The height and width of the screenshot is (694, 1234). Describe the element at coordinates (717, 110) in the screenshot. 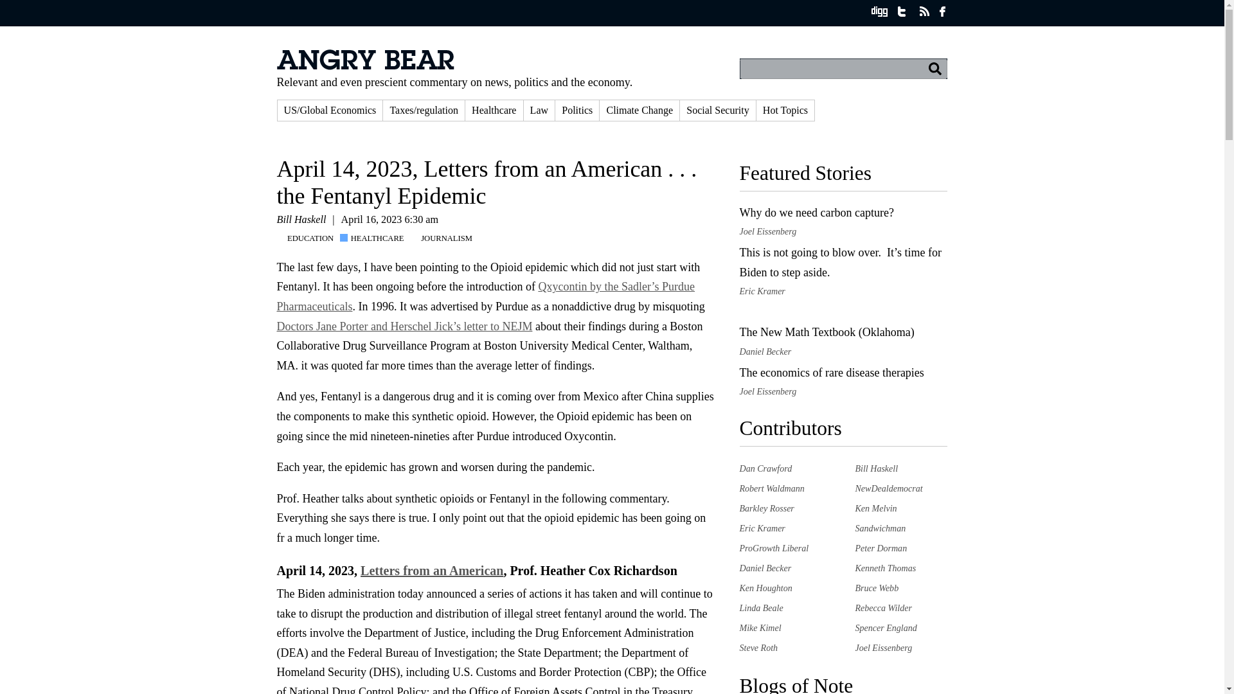

I see `Social Security` at that location.